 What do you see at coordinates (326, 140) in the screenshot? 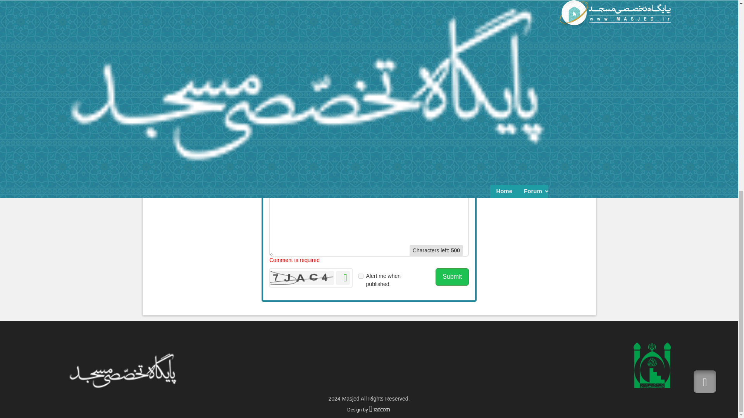
I see `1` at bounding box center [326, 140].